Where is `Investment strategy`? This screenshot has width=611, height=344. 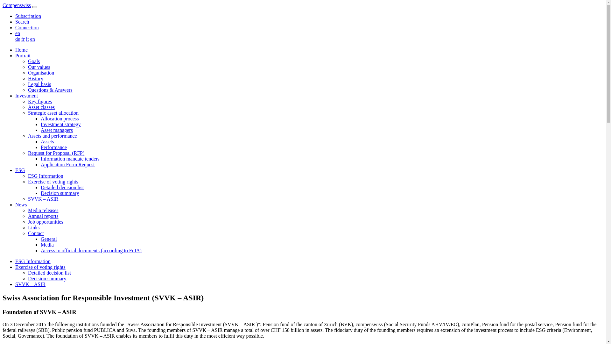
Investment strategy is located at coordinates (61, 124).